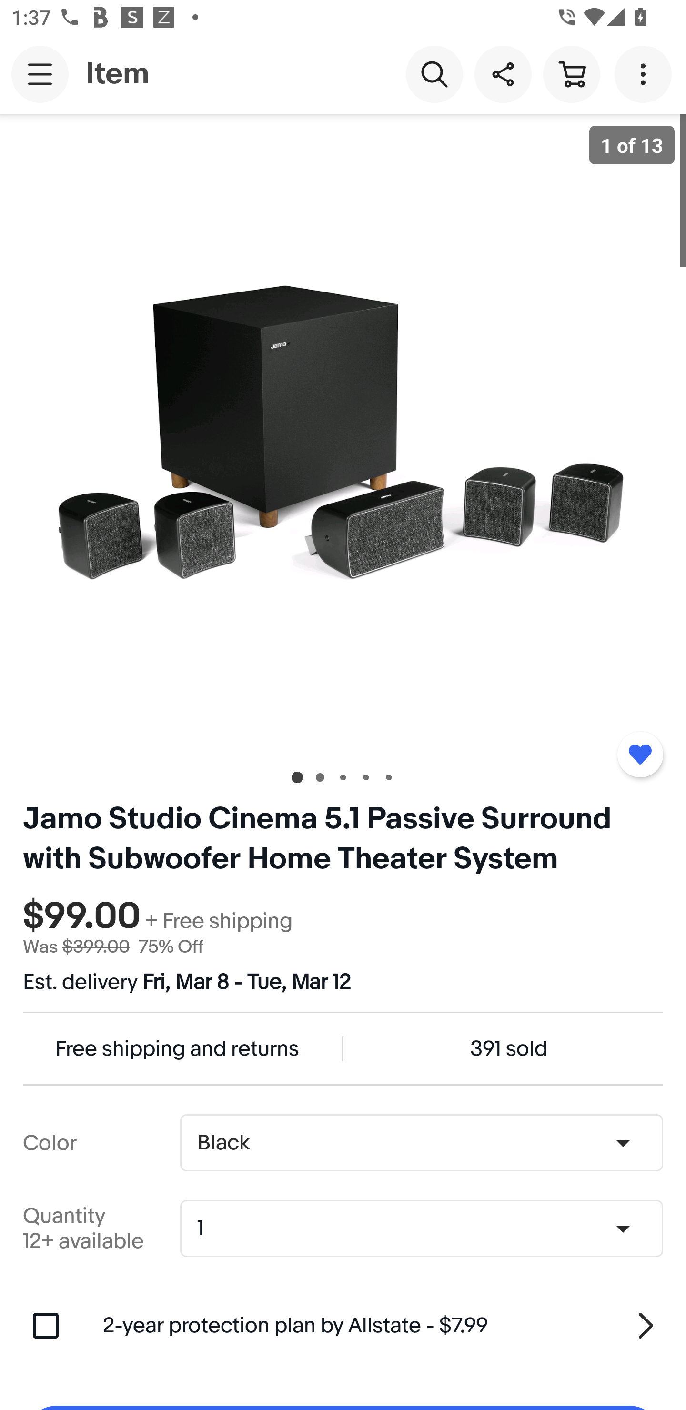 This screenshot has width=686, height=1410. I want to click on Search, so click(434, 73).